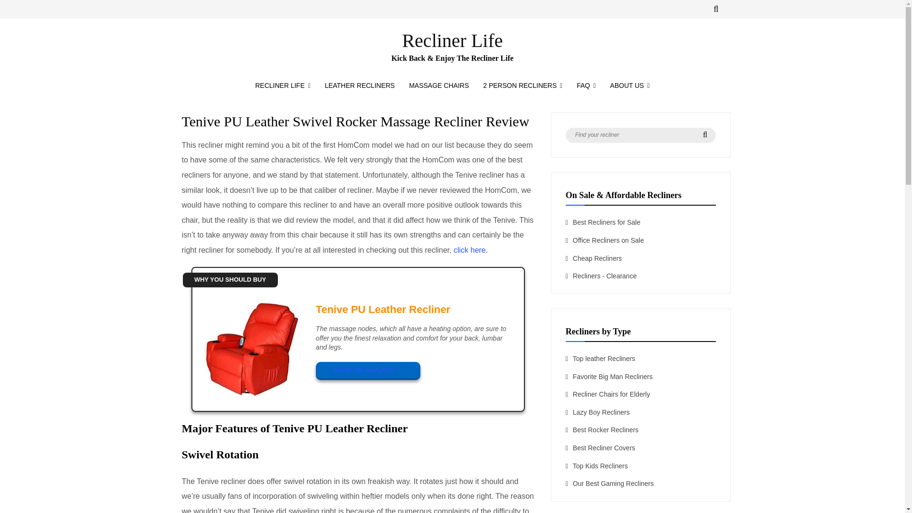  What do you see at coordinates (439, 85) in the screenshot?
I see `MASSAGE CHAIRS` at bounding box center [439, 85].